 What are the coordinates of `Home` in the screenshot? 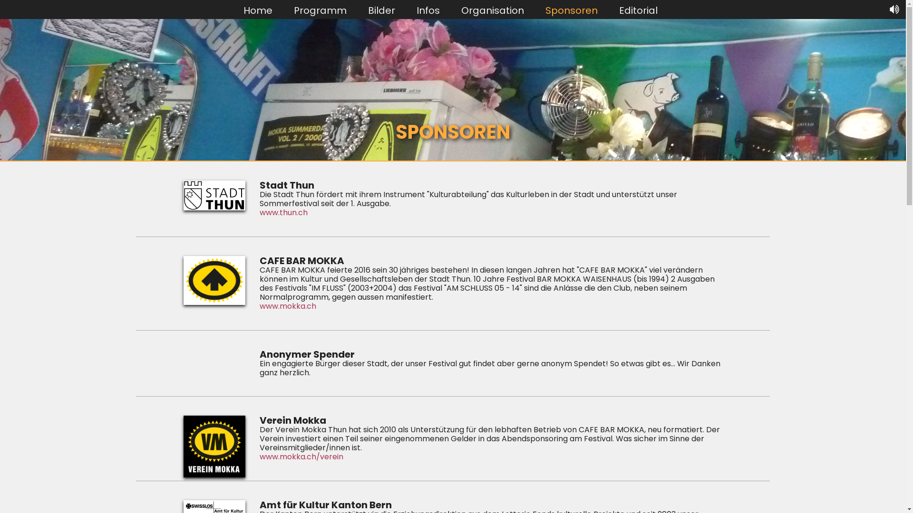 It's located at (258, 10).